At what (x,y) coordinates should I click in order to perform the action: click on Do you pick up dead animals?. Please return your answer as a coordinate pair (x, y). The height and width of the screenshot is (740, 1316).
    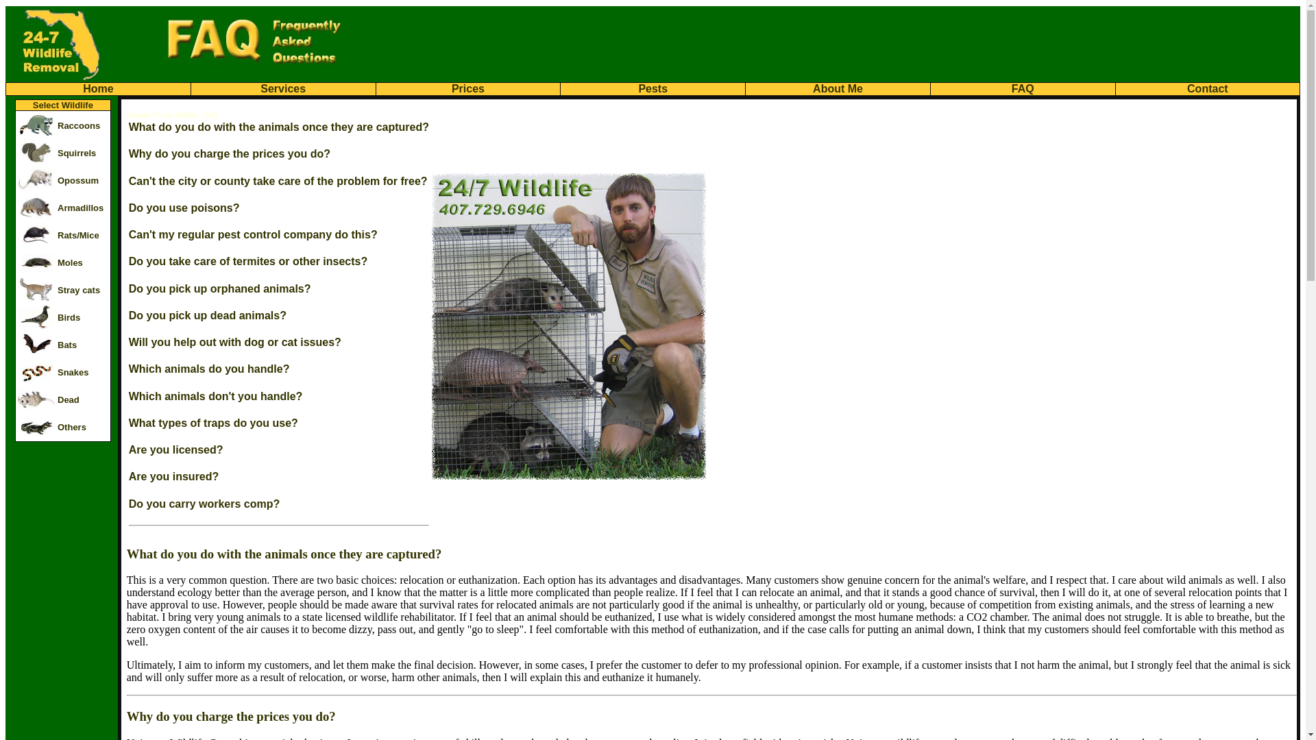
    Looking at the image, I should click on (208, 315).